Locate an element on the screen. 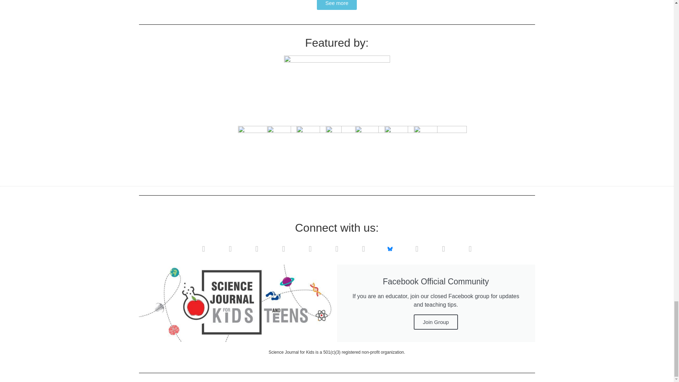 The width and height of the screenshot is (679, 382). Facebook Page is located at coordinates (310, 249).